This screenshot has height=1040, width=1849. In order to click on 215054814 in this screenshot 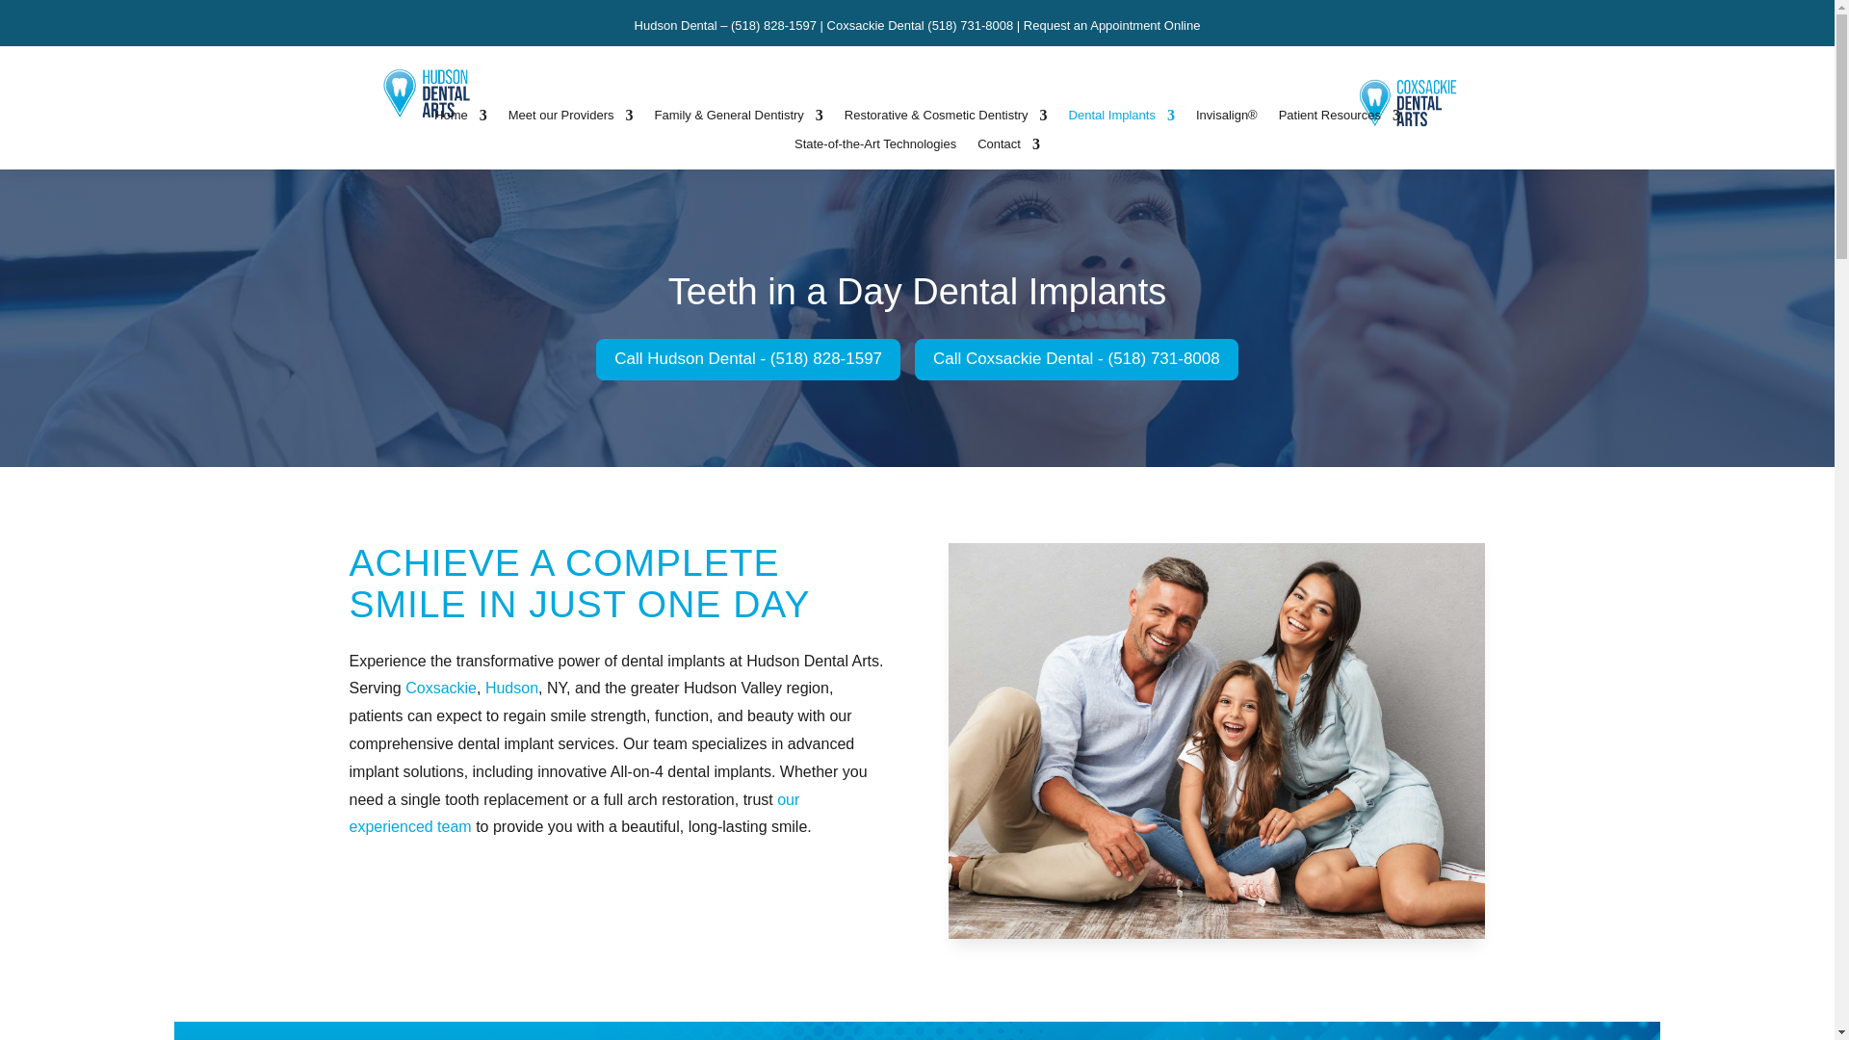, I will do `click(1217, 741)`.